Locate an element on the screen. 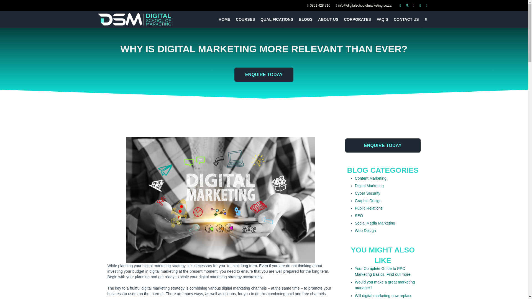 Image resolution: width=532 pixels, height=299 pixels. Instagram is located at coordinates (413, 6).